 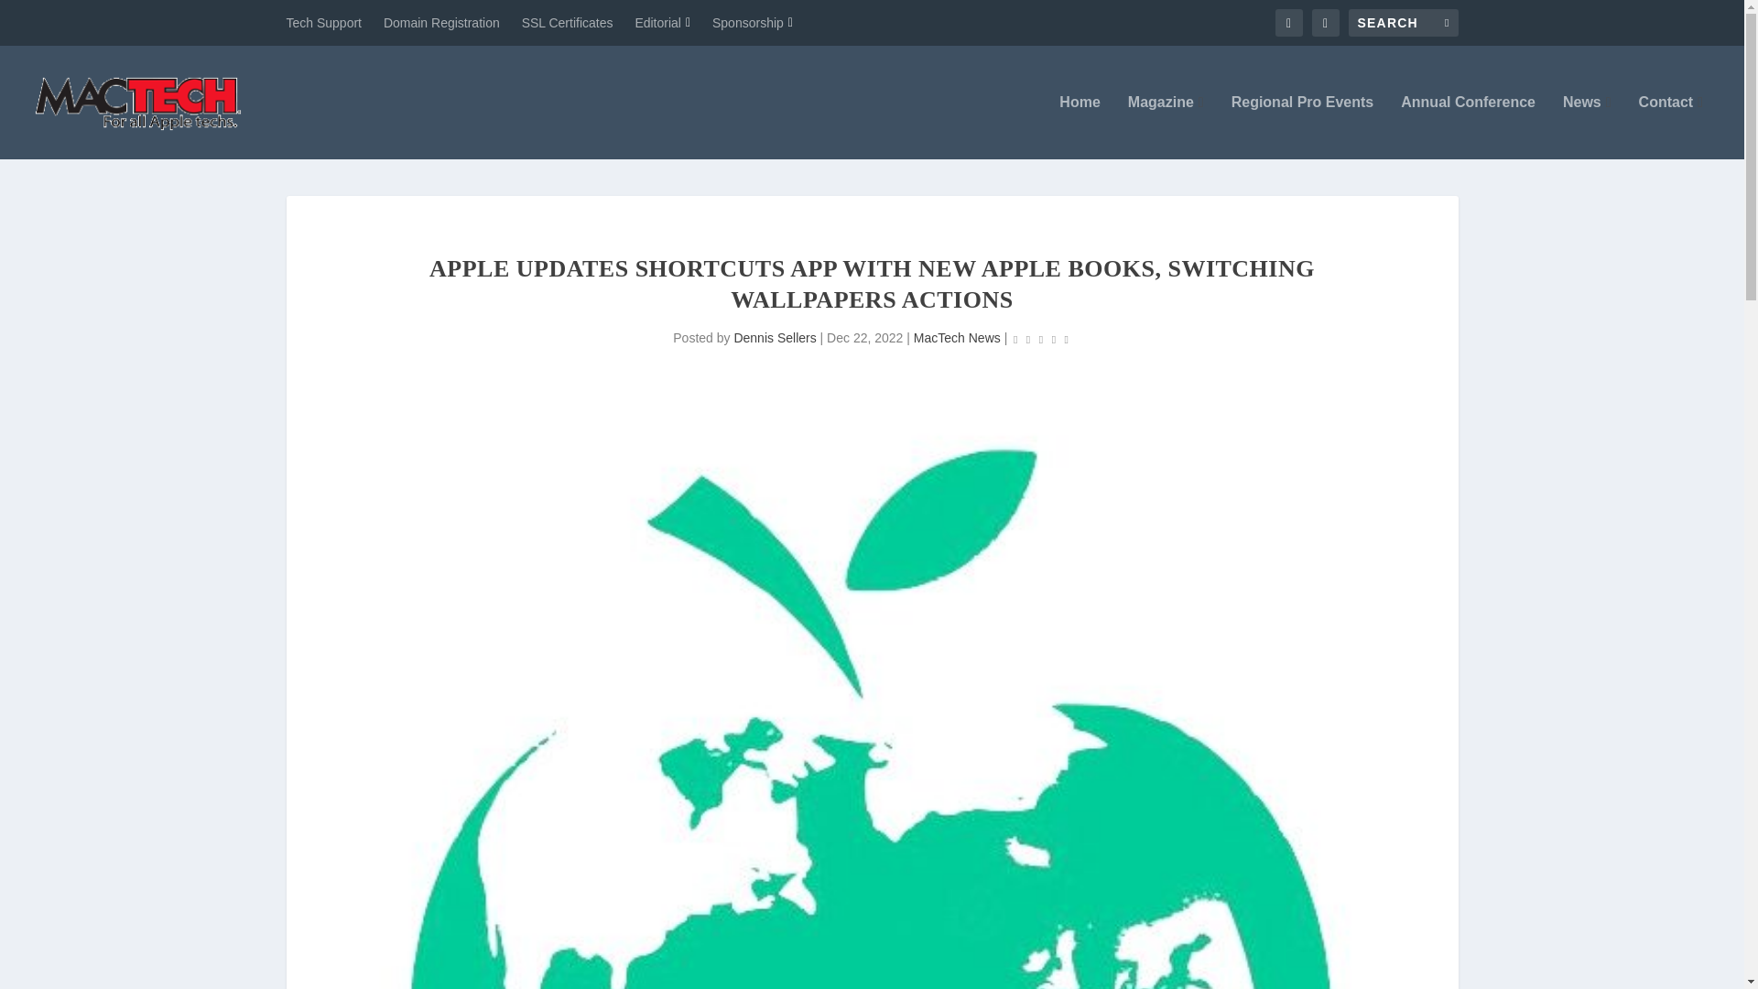 What do you see at coordinates (752, 22) in the screenshot?
I see `Sponsorship` at bounding box center [752, 22].